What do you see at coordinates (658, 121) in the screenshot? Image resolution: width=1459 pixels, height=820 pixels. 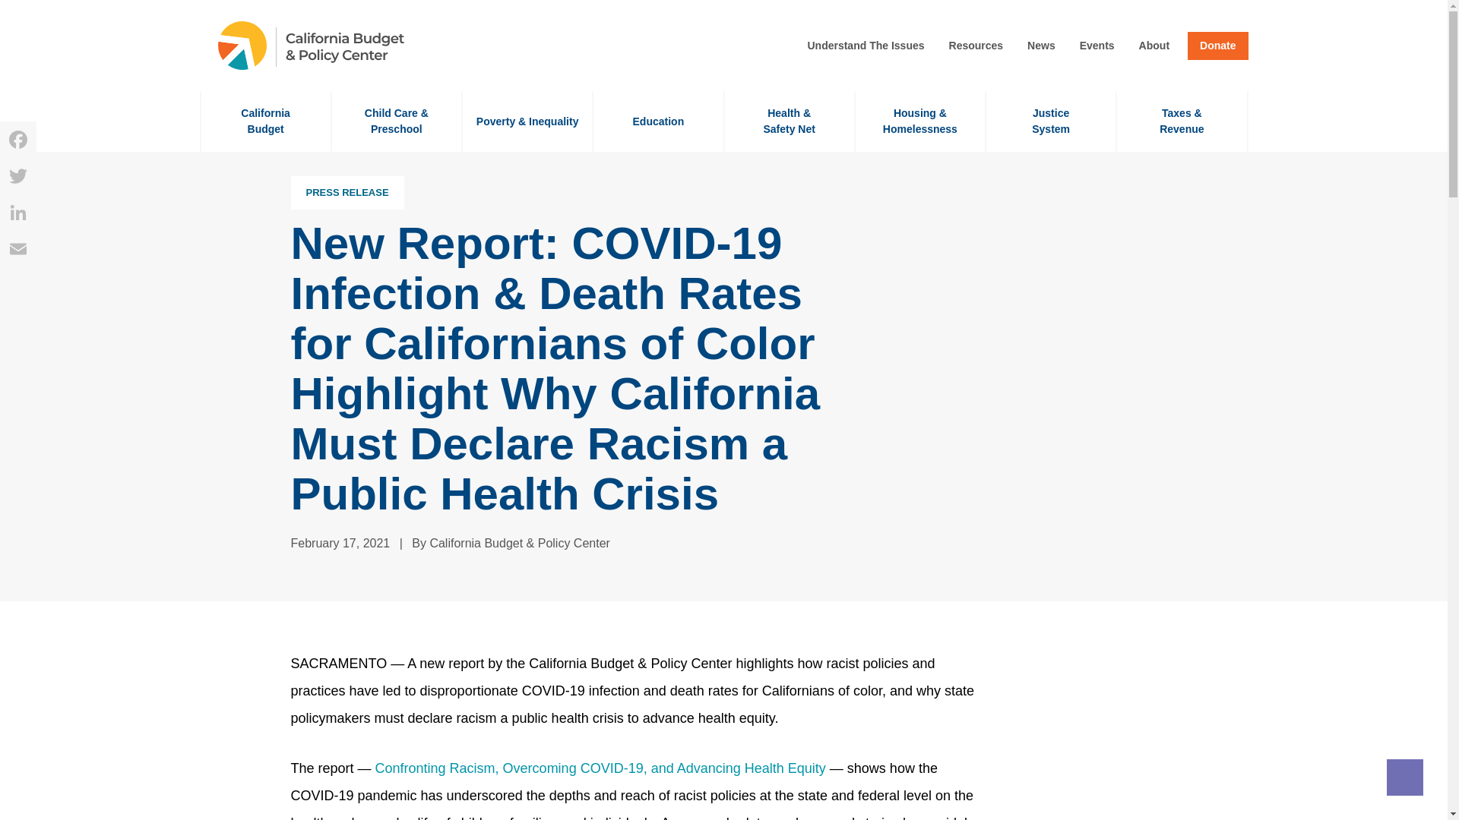 I see `Education` at bounding box center [658, 121].